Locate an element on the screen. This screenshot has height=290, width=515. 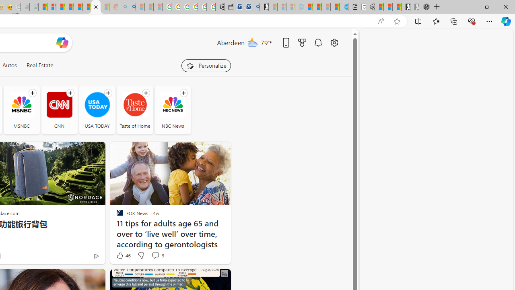
Student Loan Update: Forgiveness Program Ends This Month is located at coordinates (69, 7).